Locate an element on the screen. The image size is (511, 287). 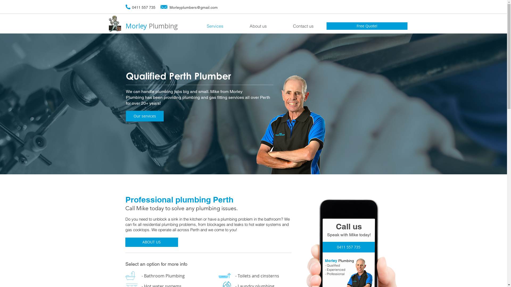
Our services is located at coordinates (145, 116).